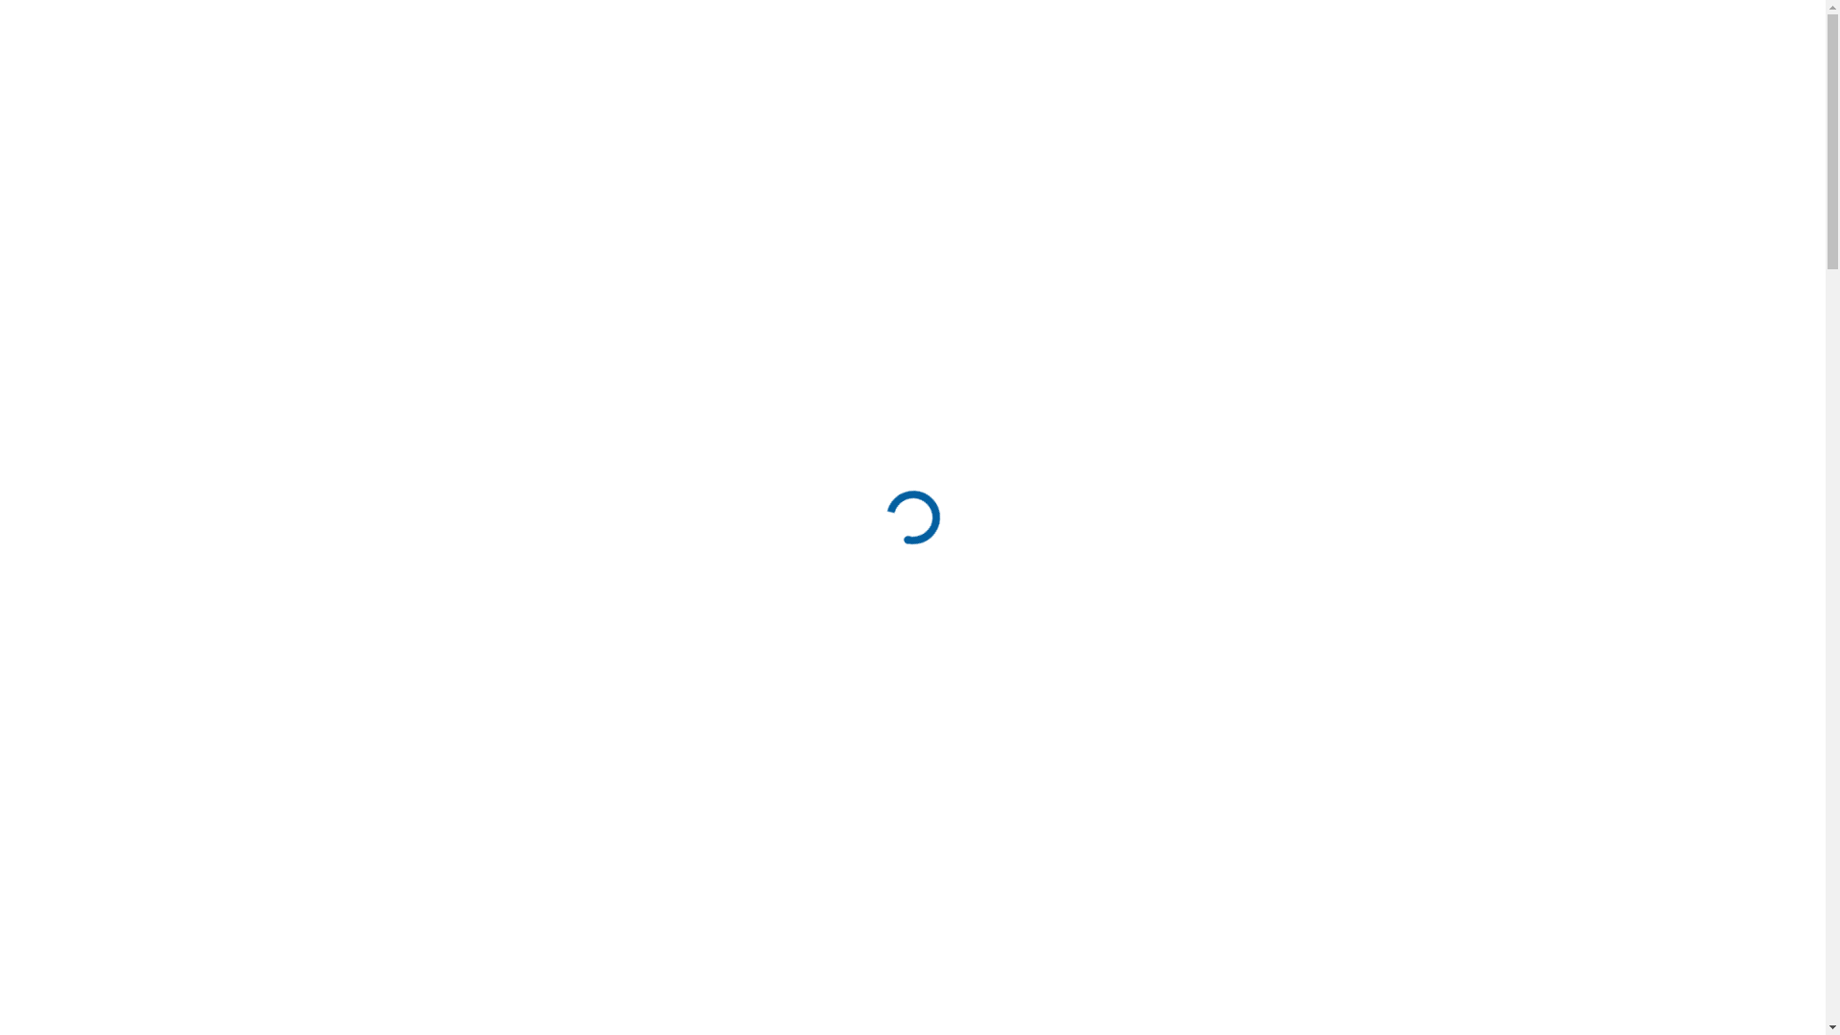  Describe the element at coordinates (670, 55) in the screenshot. I see `Home | Sapo Blue Pty Ltd` at that location.